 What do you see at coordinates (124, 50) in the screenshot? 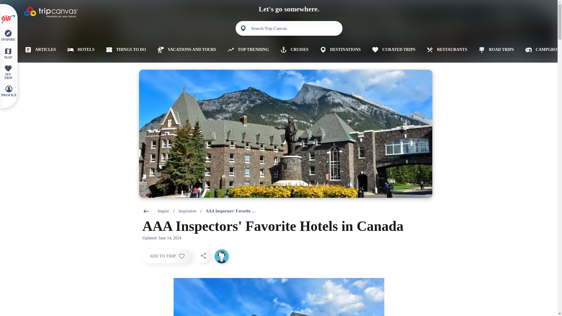
I see `THINGS TO DO` at bounding box center [124, 50].